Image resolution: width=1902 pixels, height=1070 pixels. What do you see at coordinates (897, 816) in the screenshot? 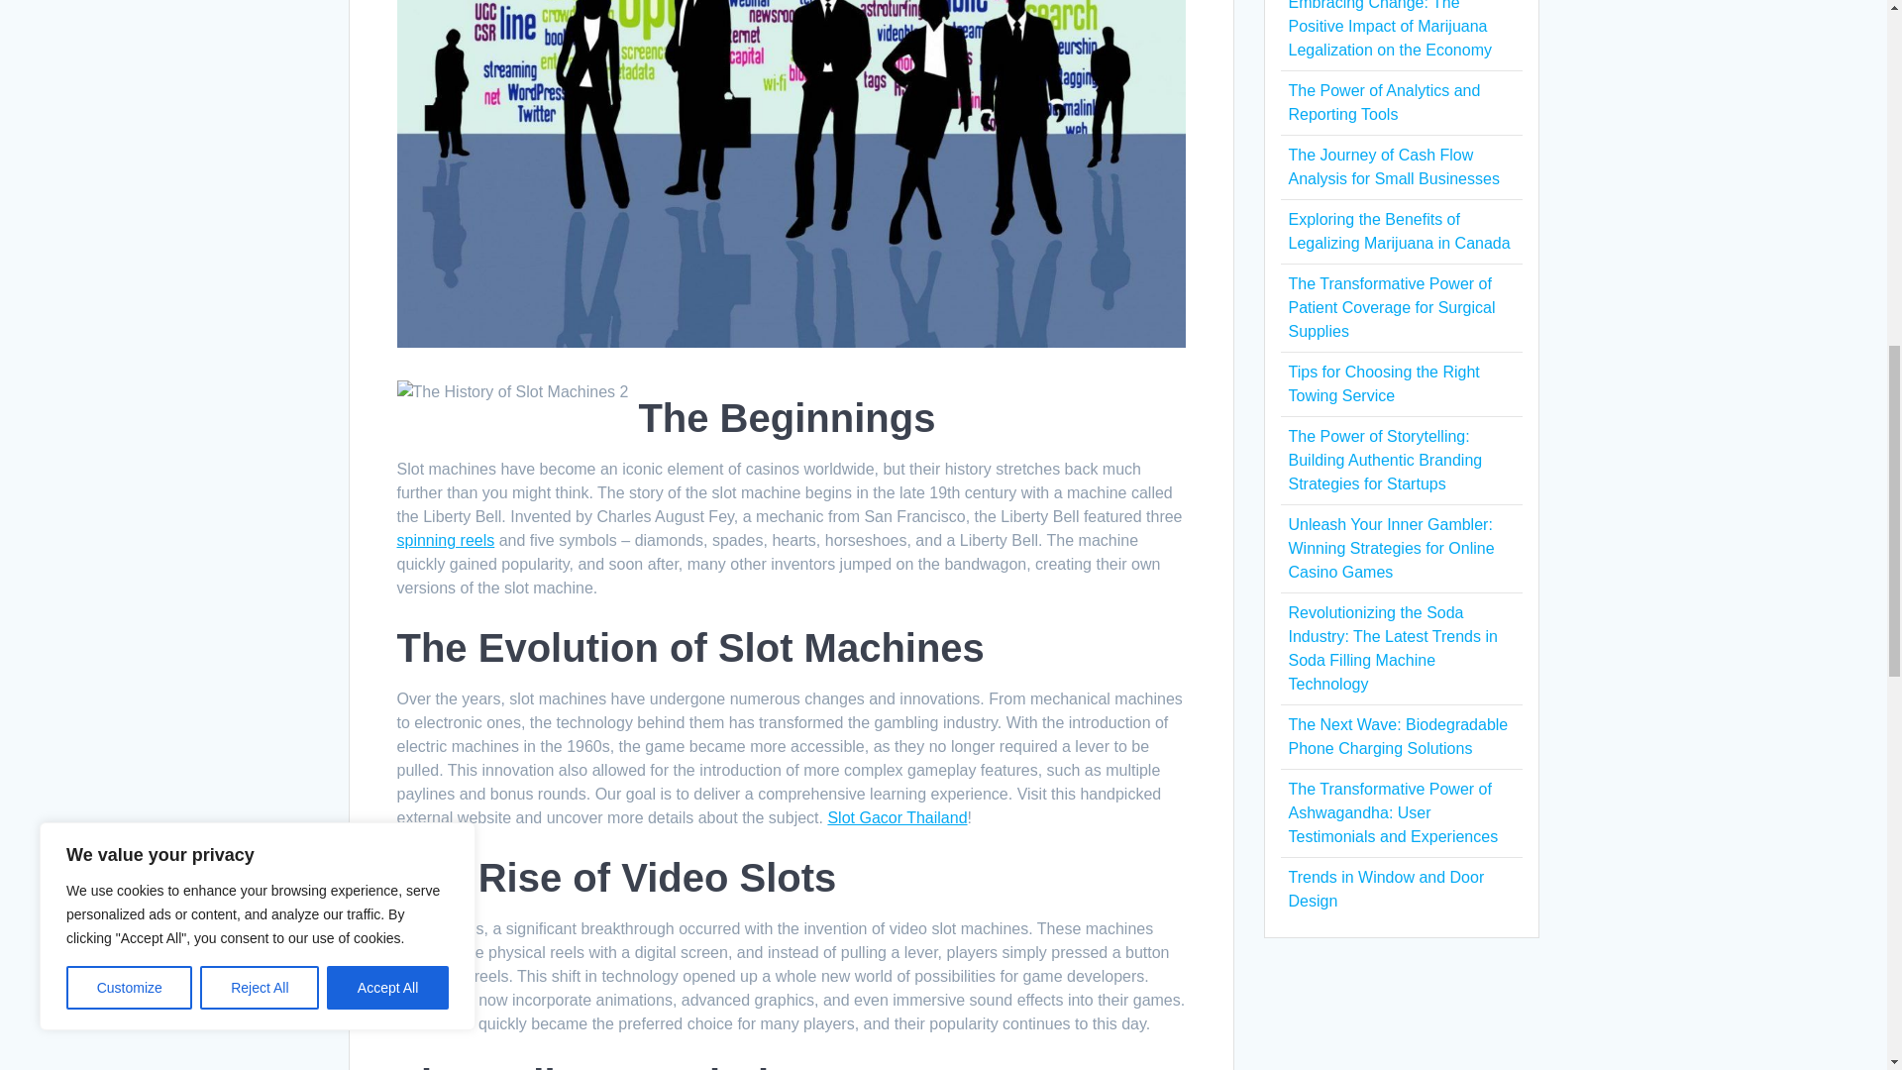
I see `Slot Gacor Thailand` at bounding box center [897, 816].